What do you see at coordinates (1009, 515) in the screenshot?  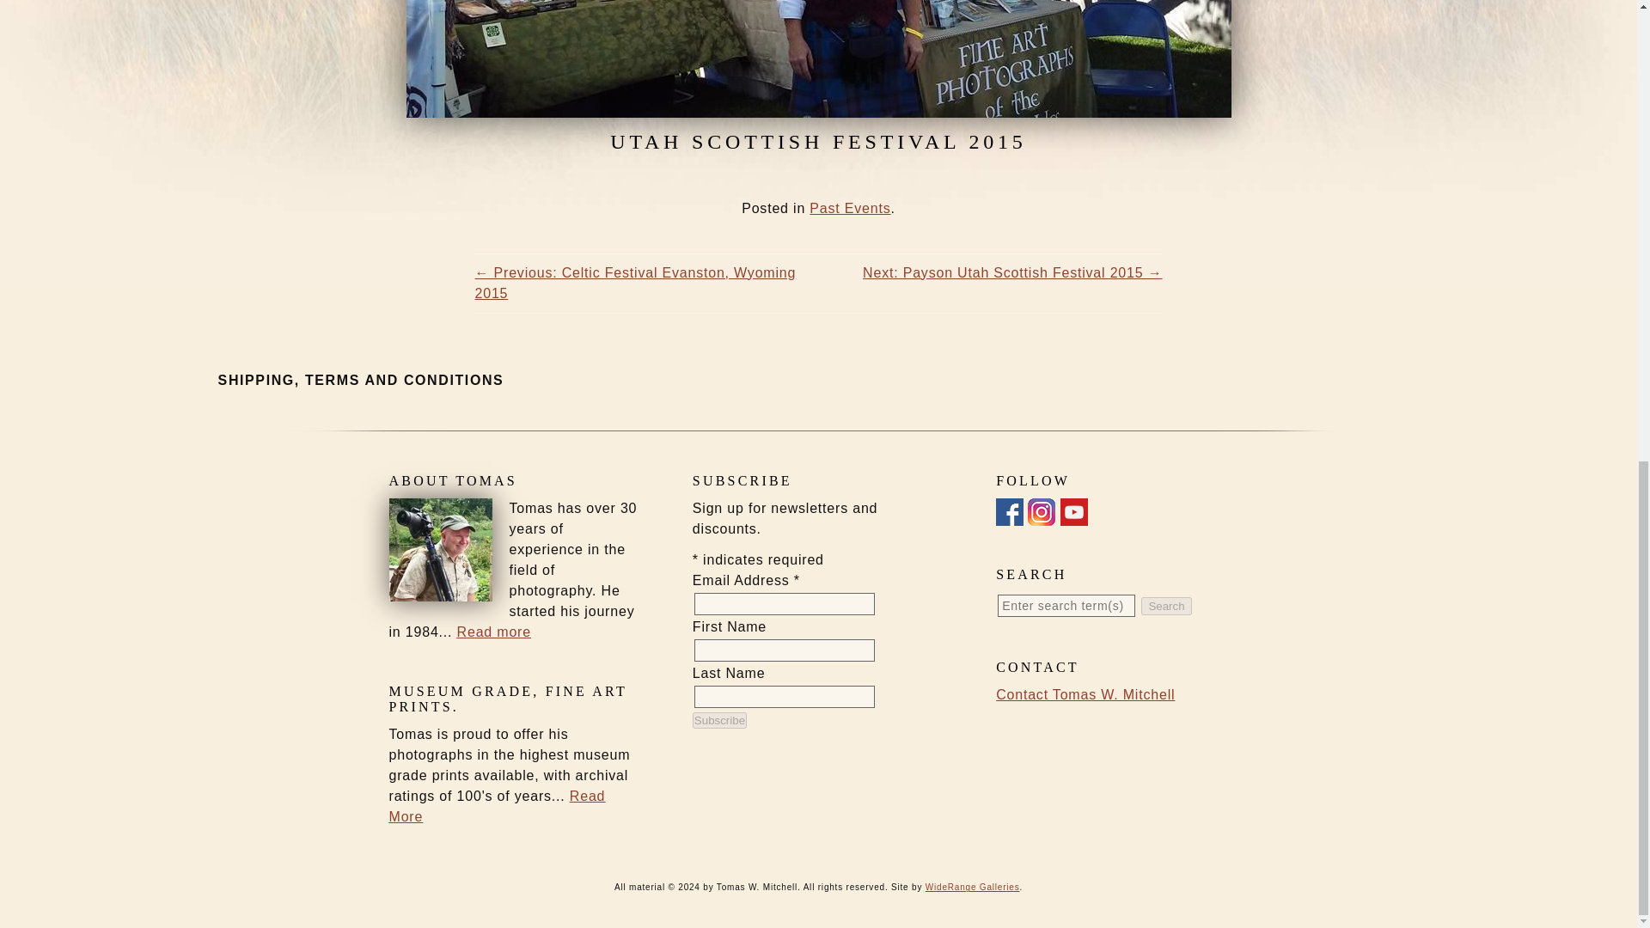 I see `Follow on Facebook` at bounding box center [1009, 515].